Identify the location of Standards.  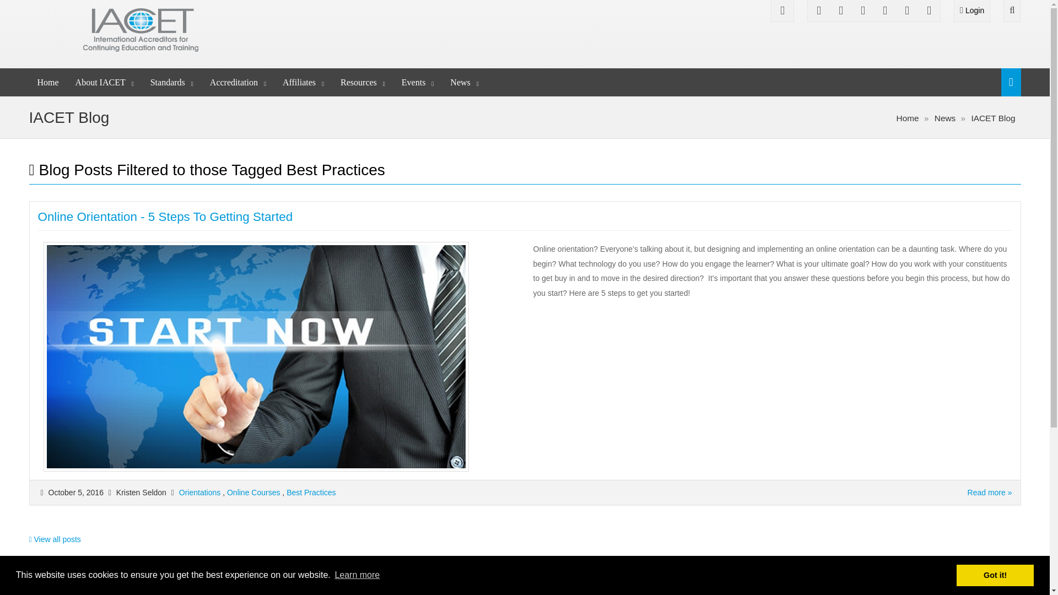
(172, 82).